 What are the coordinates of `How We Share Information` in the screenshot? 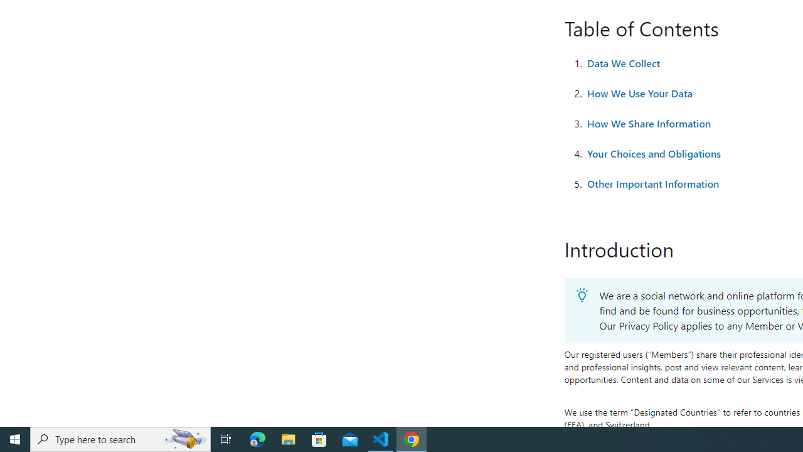 It's located at (649, 123).